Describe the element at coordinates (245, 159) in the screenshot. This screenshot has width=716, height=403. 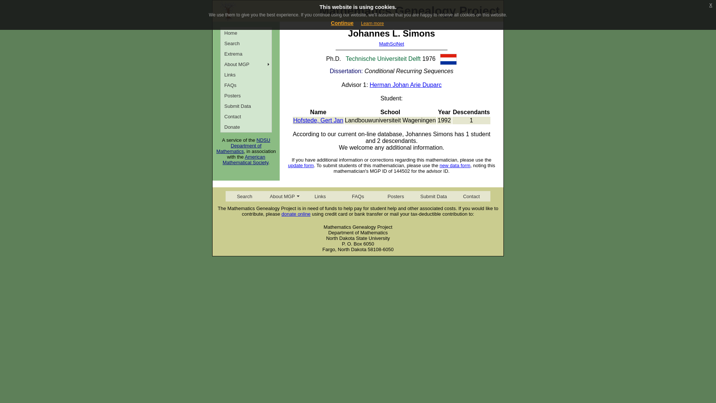
I see `American Mathematical Society` at that location.